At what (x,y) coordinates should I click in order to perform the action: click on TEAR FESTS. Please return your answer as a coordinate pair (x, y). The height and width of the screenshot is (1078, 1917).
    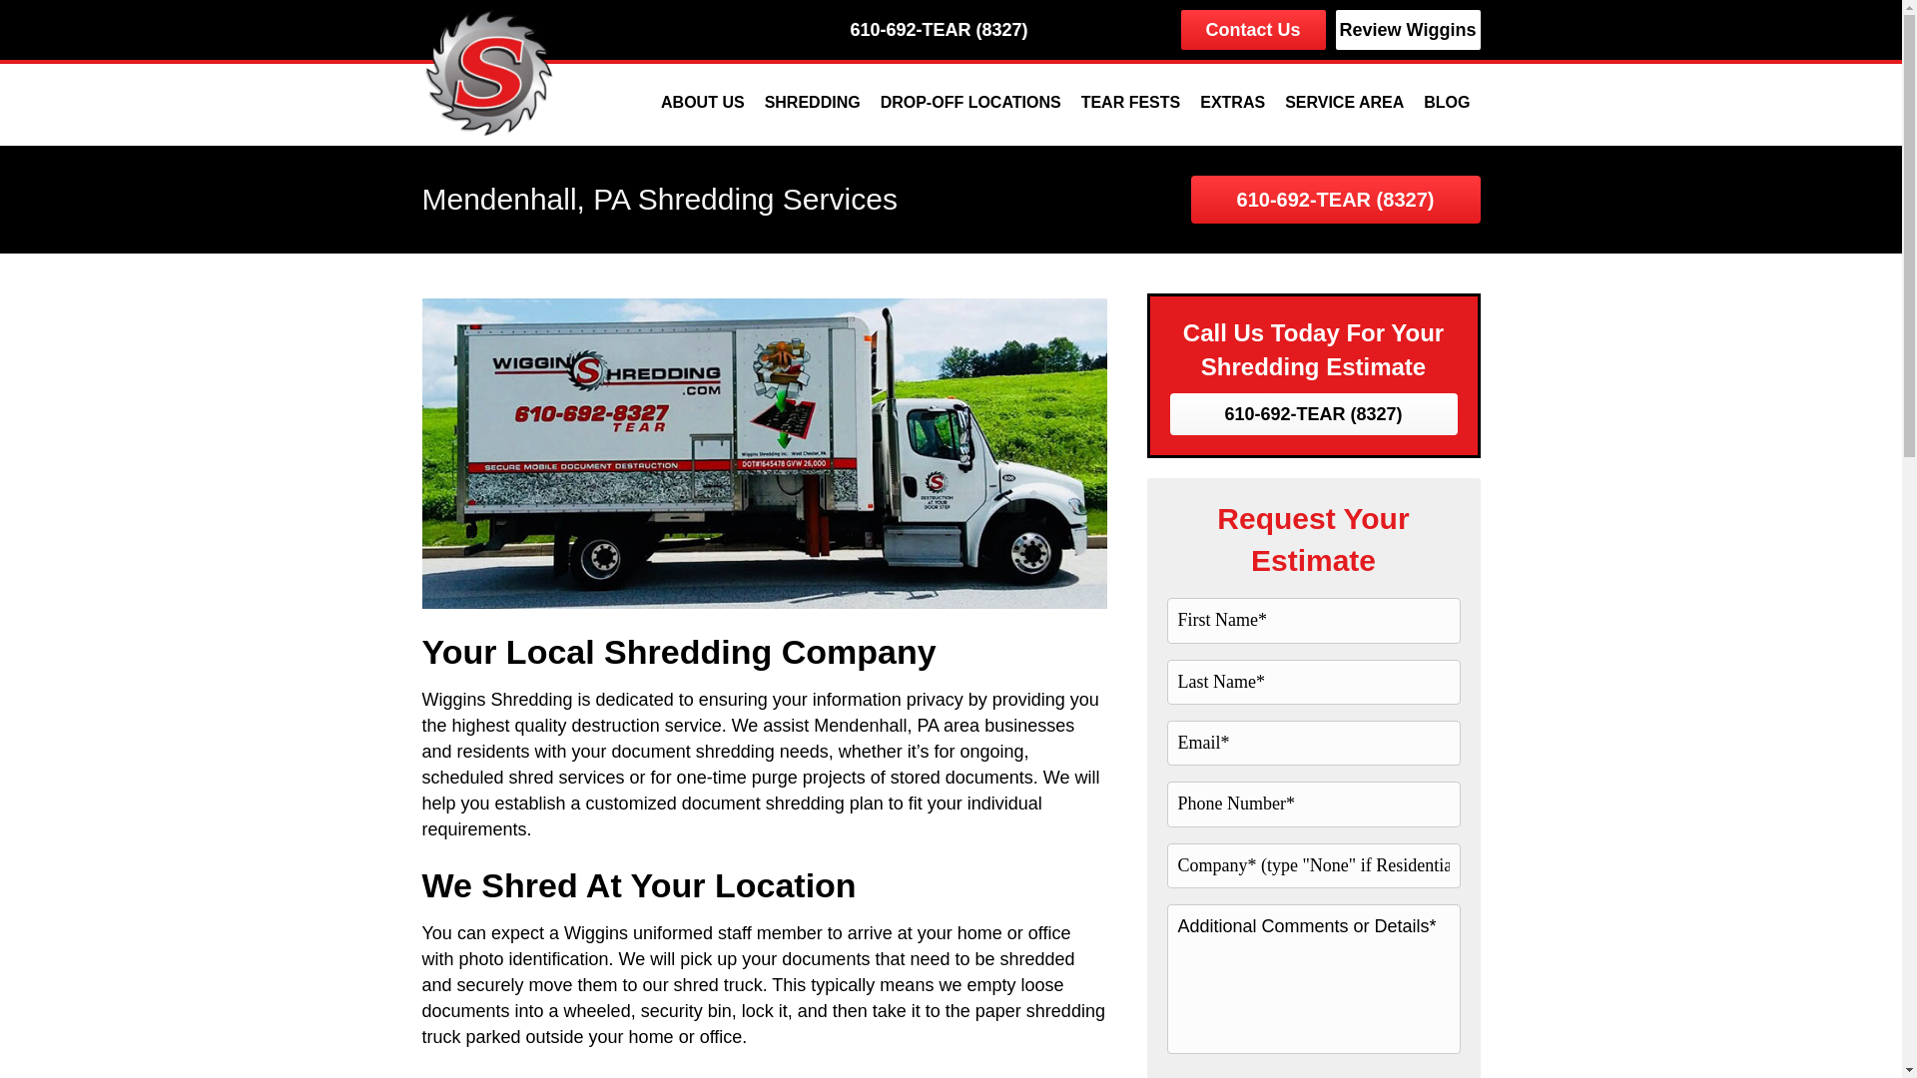
    Looking at the image, I should click on (1130, 102).